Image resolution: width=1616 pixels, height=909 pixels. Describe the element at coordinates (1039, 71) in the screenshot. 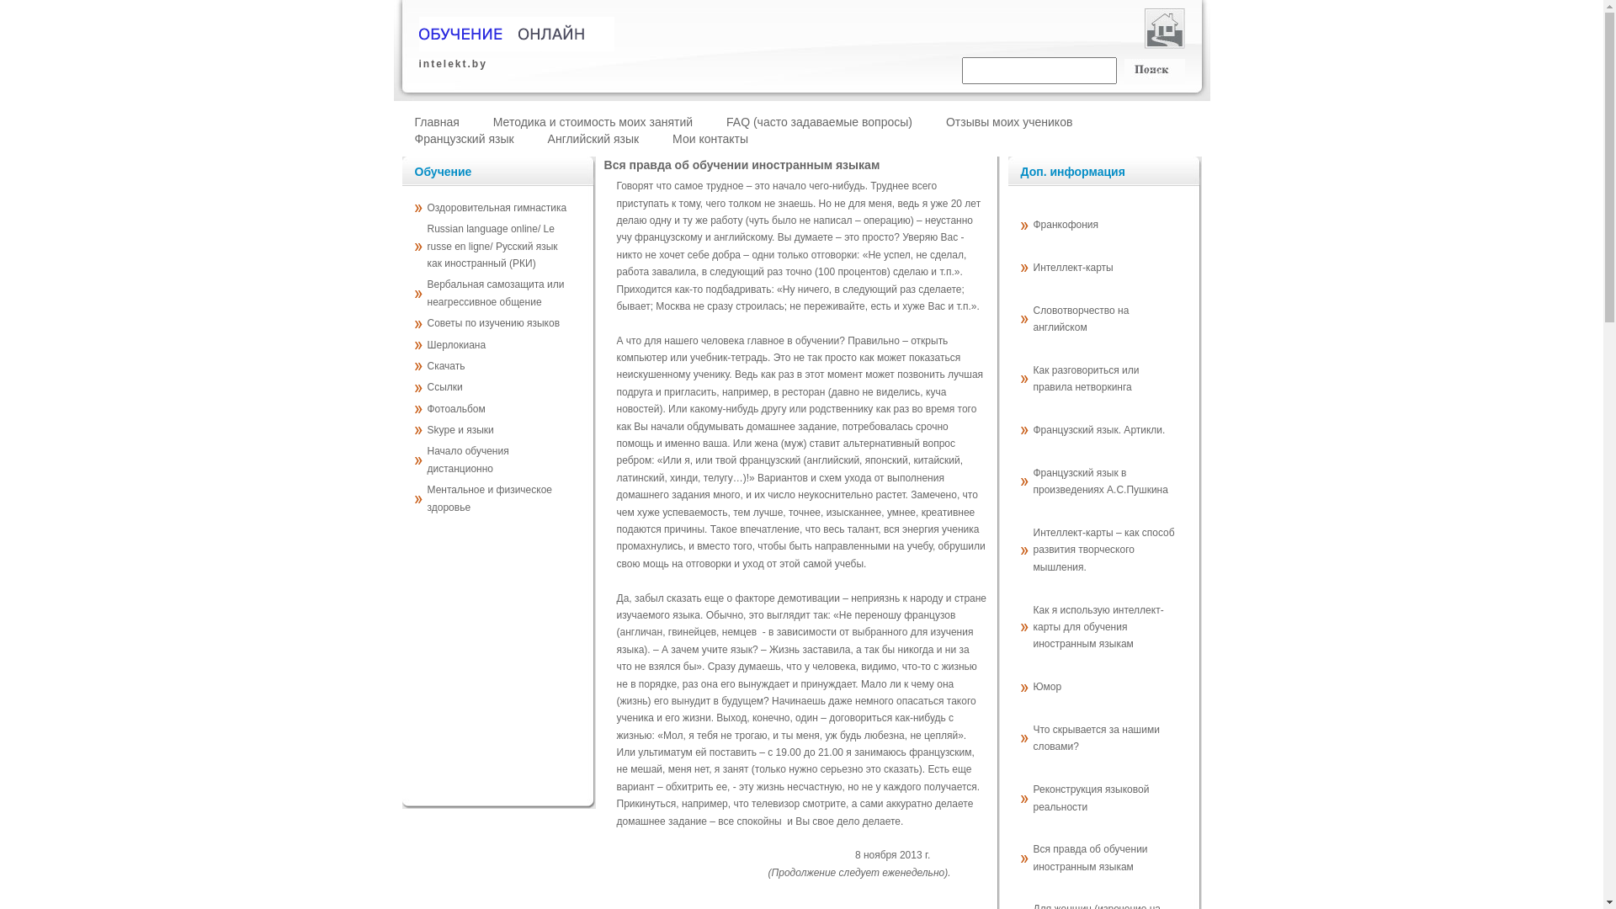

I see `searchfield` at that location.